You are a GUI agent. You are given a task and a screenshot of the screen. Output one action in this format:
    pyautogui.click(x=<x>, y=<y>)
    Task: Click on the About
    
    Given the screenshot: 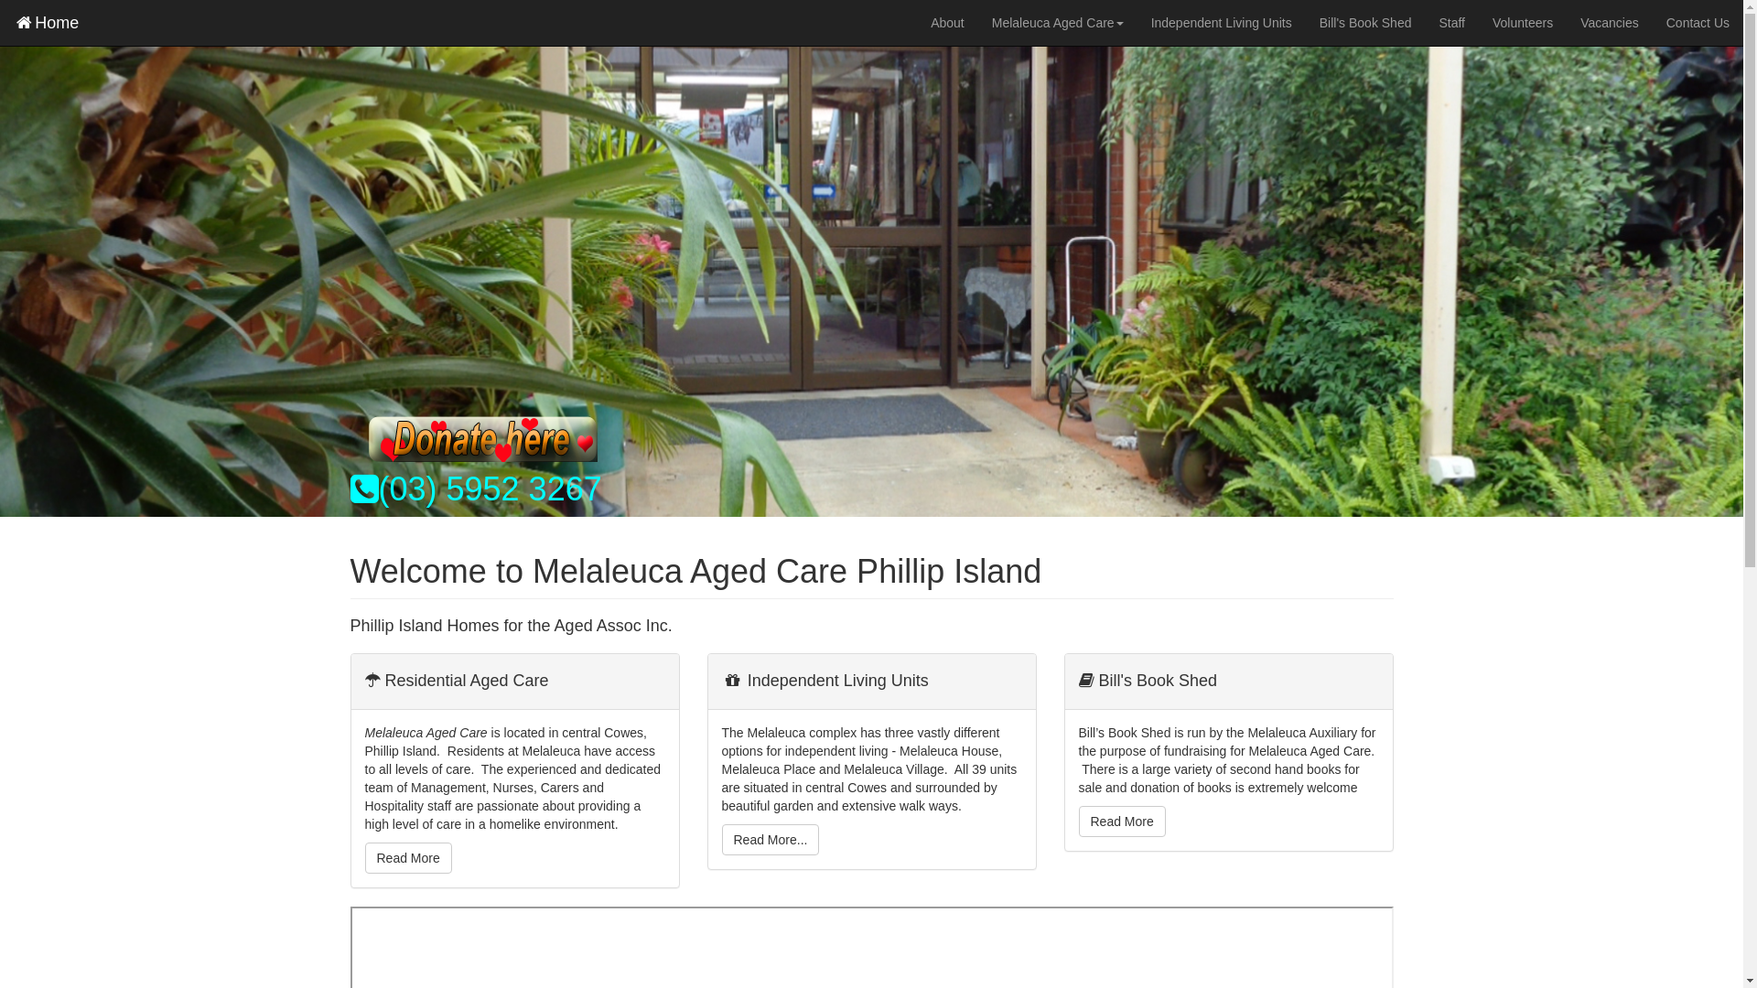 What is the action you would take?
    pyautogui.click(x=948, y=23)
    